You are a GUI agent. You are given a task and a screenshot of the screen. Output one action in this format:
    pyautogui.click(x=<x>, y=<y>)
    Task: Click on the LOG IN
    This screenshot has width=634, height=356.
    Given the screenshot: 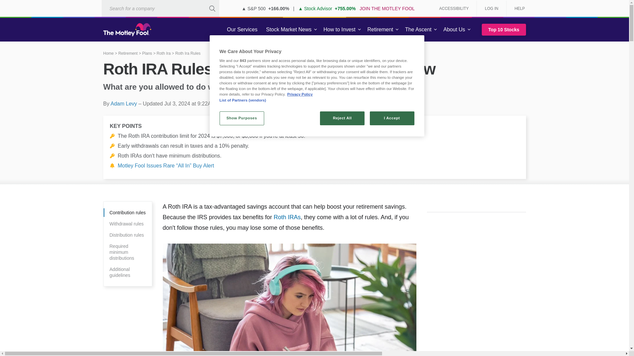 What is the action you would take?
    pyautogui.click(x=491, y=9)
    